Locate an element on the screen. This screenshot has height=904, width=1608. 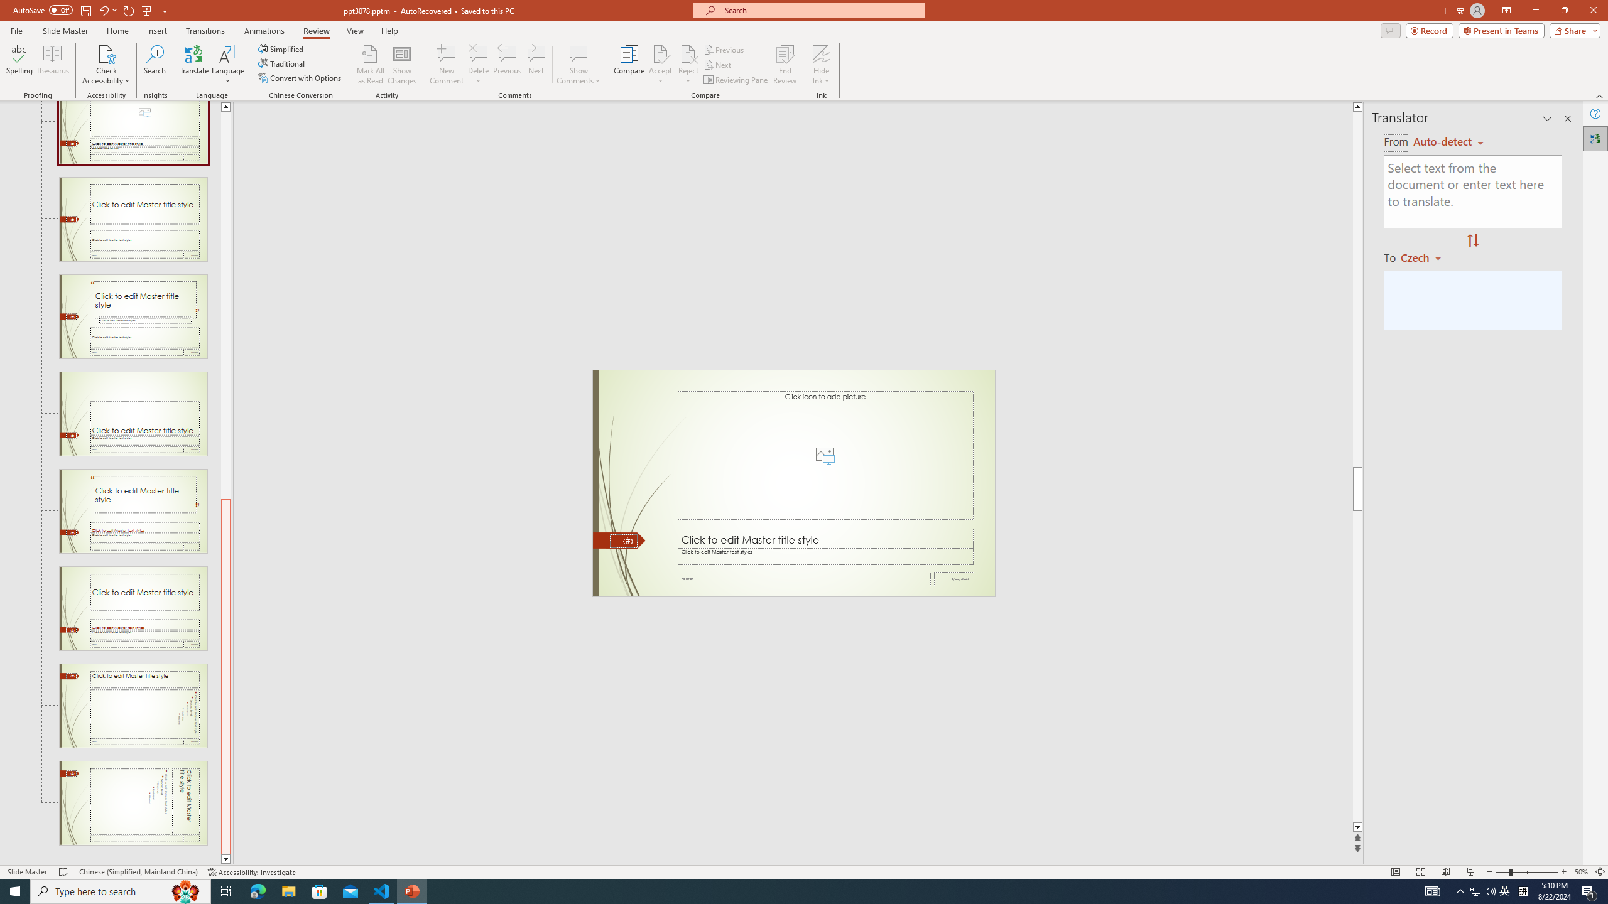
Delete is located at coordinates (478, 53).